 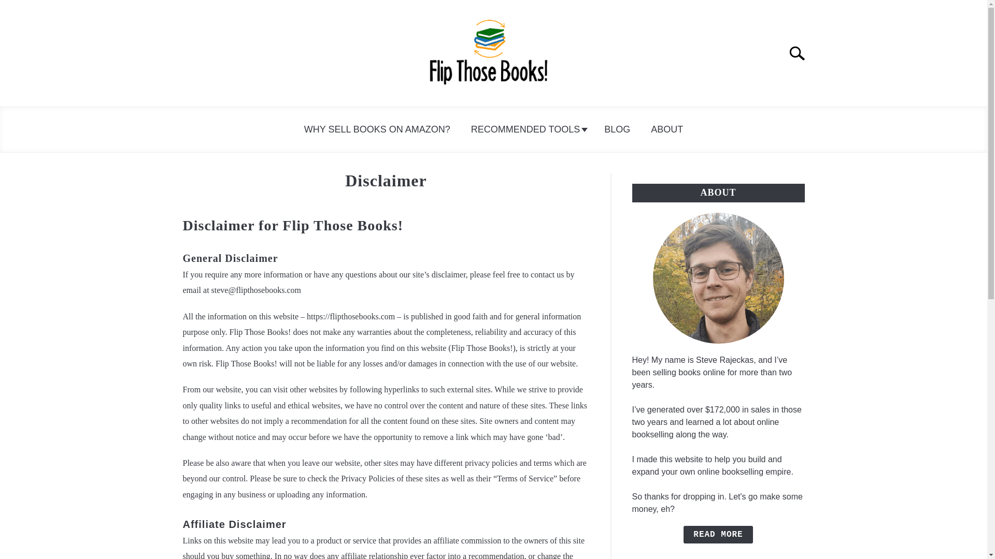 I want to click on RECOMMENDED TOOLS, so click(x=527, y=129).